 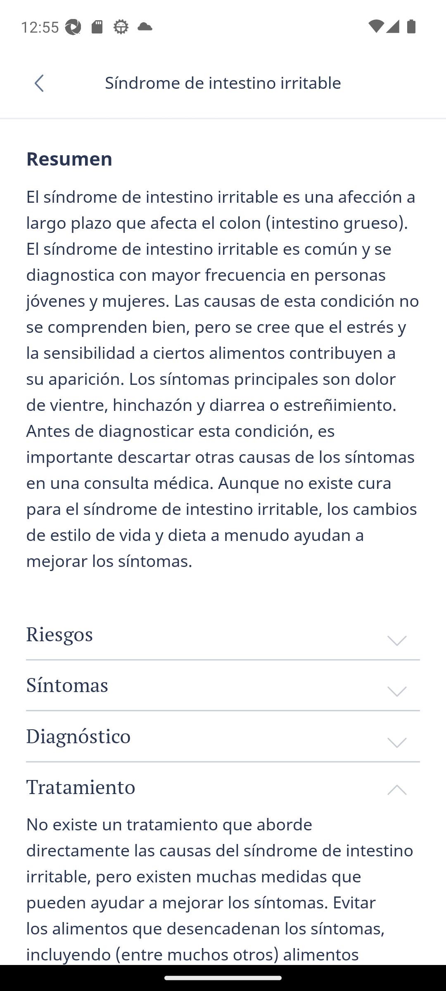 I want to click on Tratamiento , so click(x=223, y=787).